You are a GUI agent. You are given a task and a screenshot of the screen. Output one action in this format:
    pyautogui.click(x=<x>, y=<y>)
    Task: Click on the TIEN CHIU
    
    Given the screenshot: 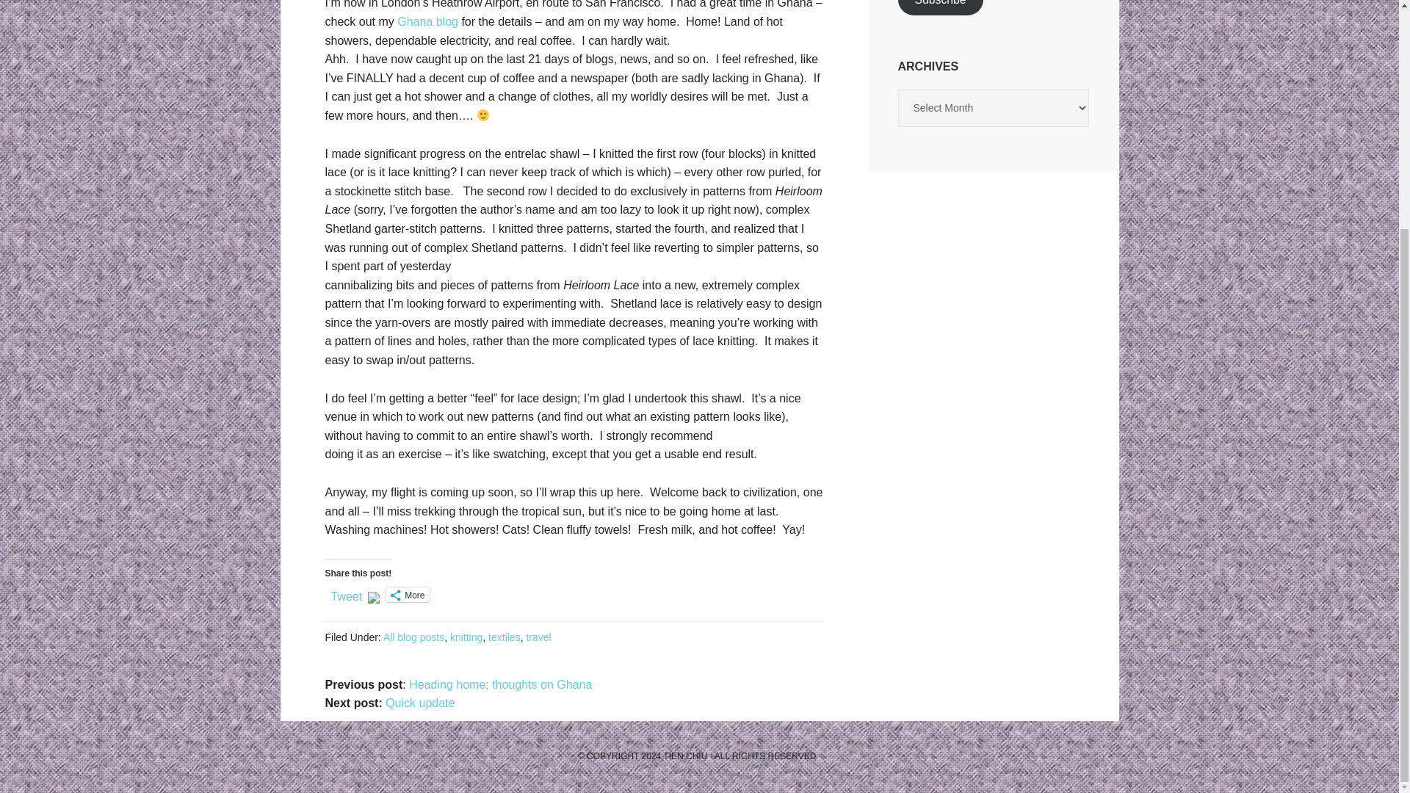 What is the action you would take?
    pyautogui.click(x=684, y=756)
    